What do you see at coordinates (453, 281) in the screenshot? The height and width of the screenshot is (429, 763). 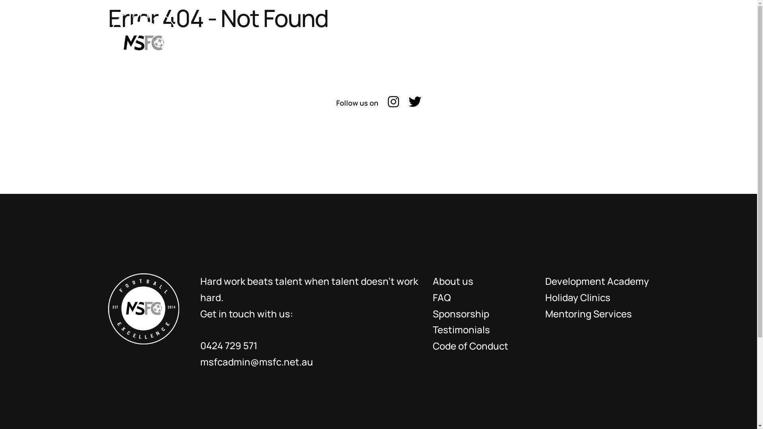 I see `About us` at bounding box center [453, 281].